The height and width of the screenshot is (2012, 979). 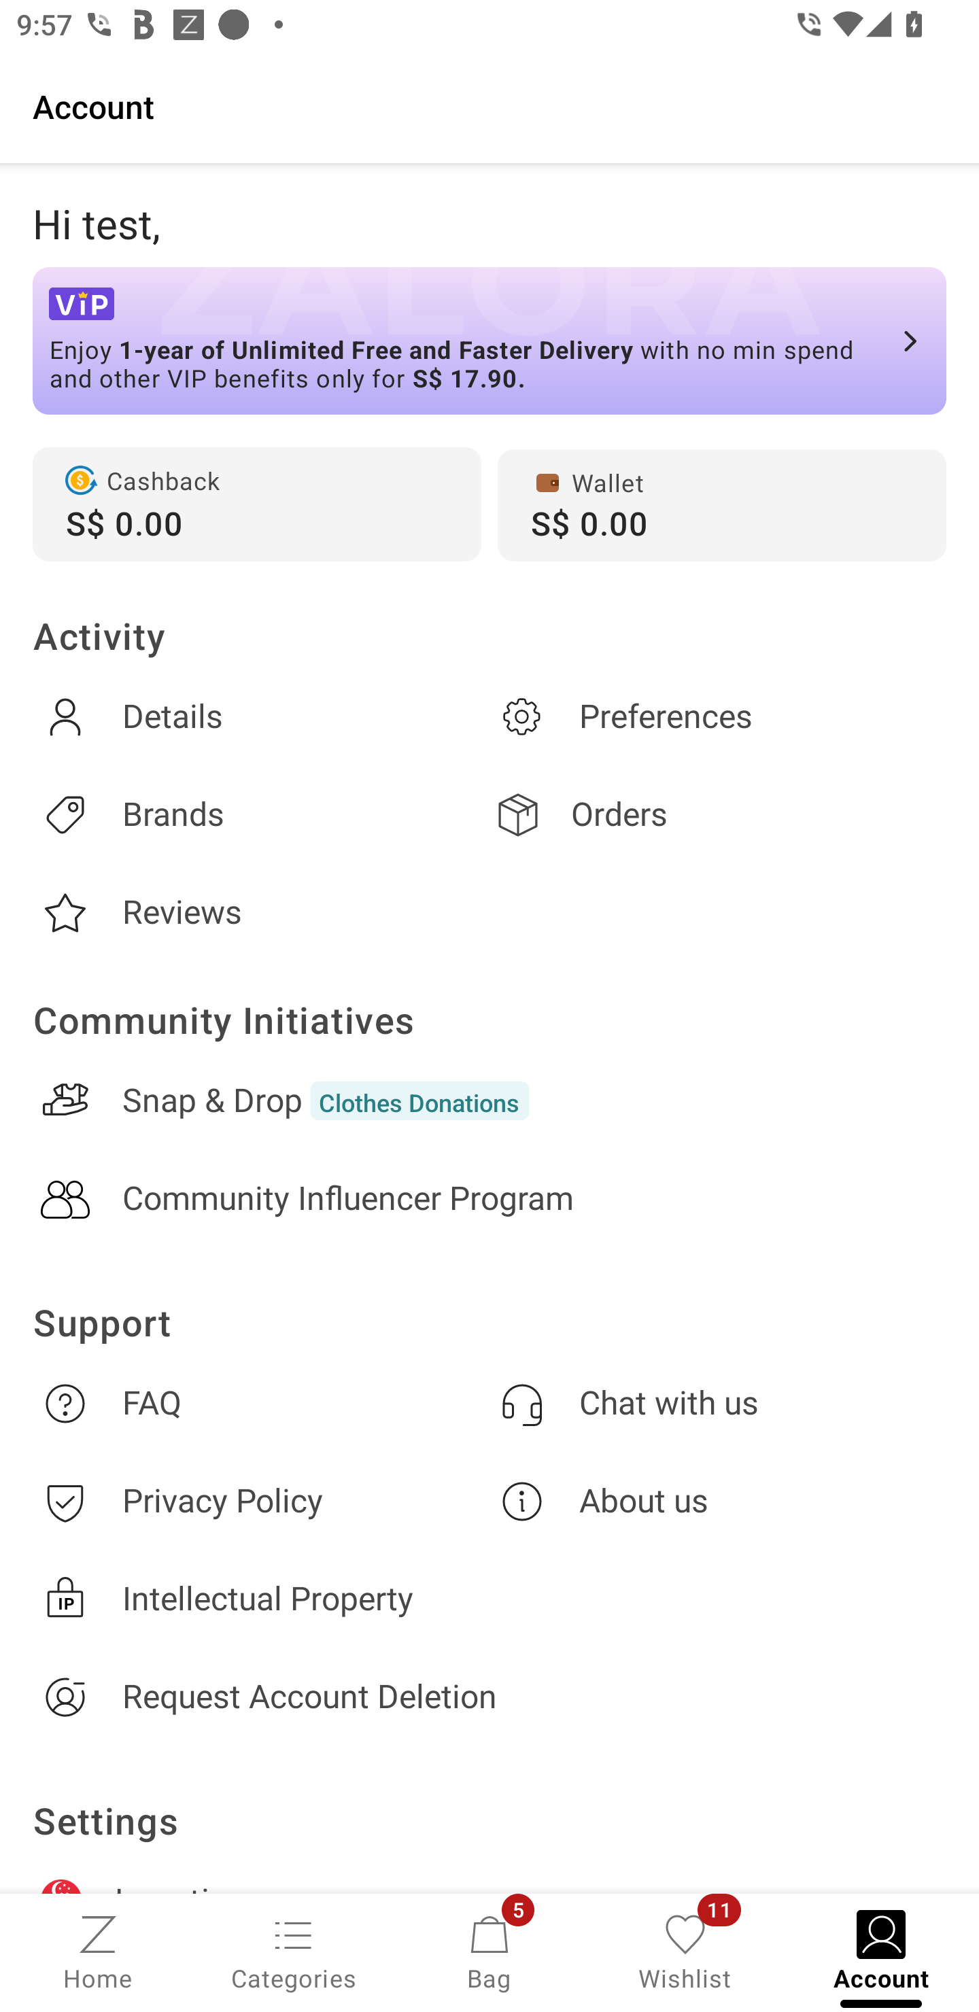 I want to click on Home, so click(x=98, y=1951).